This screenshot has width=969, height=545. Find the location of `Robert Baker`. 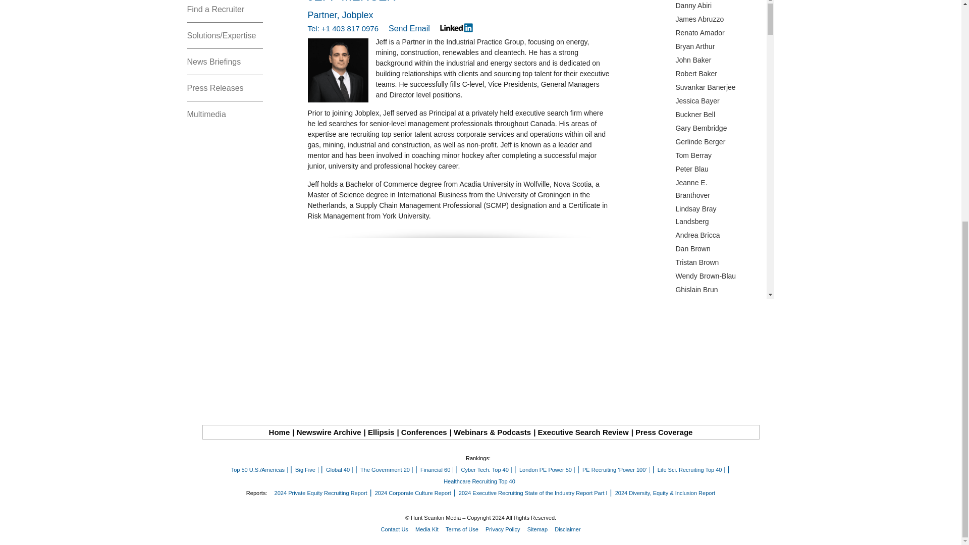

Robert Baker is located at coordinates (720, 74).